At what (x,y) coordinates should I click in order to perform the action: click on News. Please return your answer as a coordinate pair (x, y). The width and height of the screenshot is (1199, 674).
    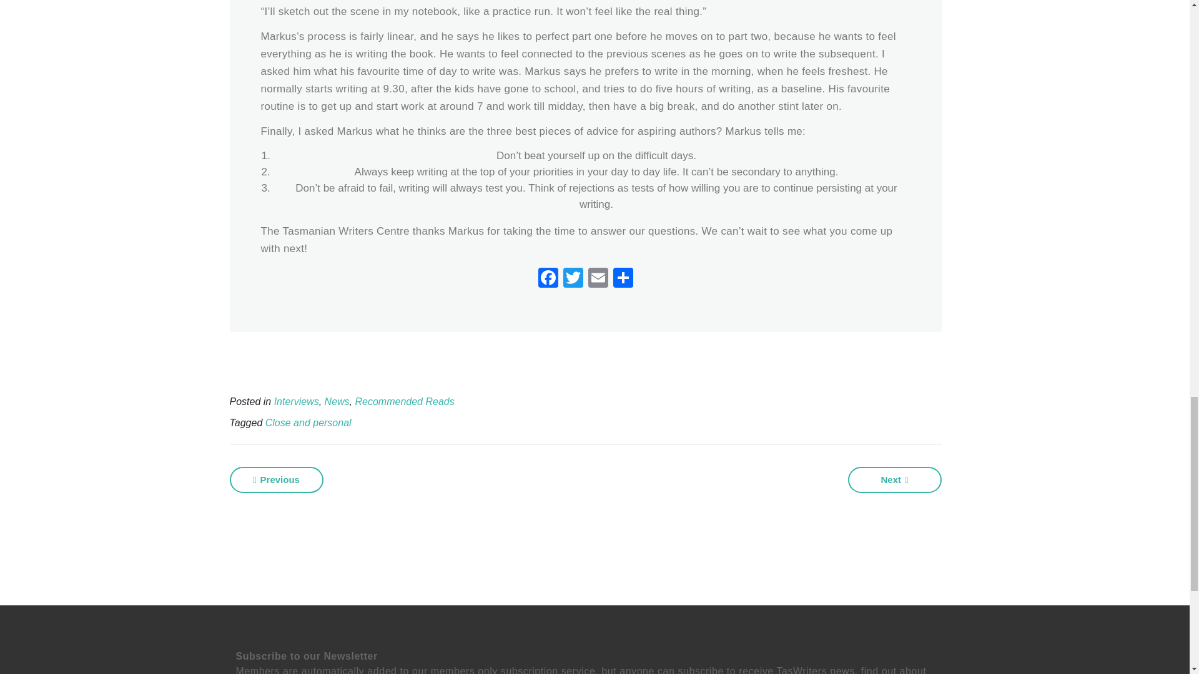
    Looking at the image, I should click on (337, 402).